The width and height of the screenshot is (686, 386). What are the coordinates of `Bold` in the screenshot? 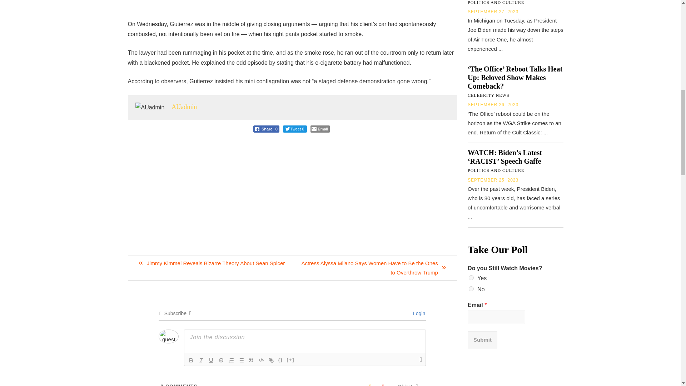 It's located at (191, 360).